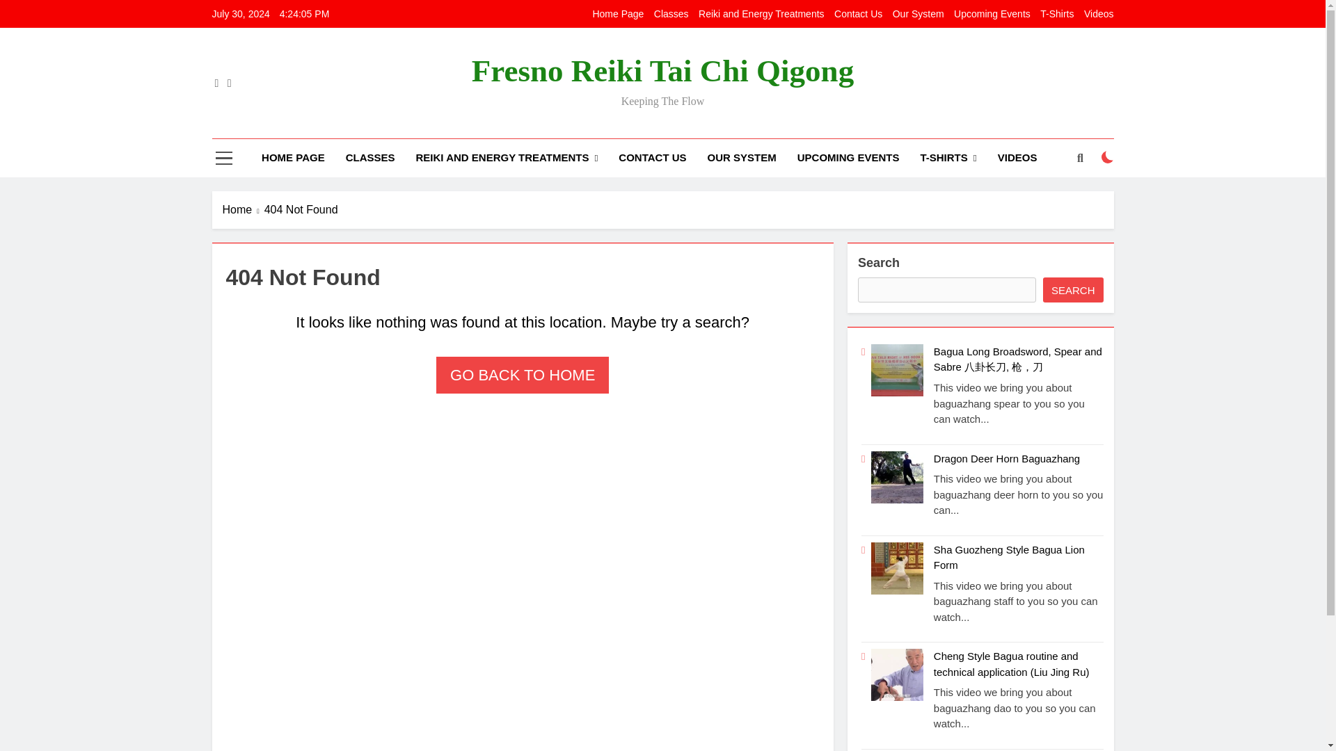  Describe the element at coordinates (618, 14) in the screenshot. I see `Home Page` at that location.